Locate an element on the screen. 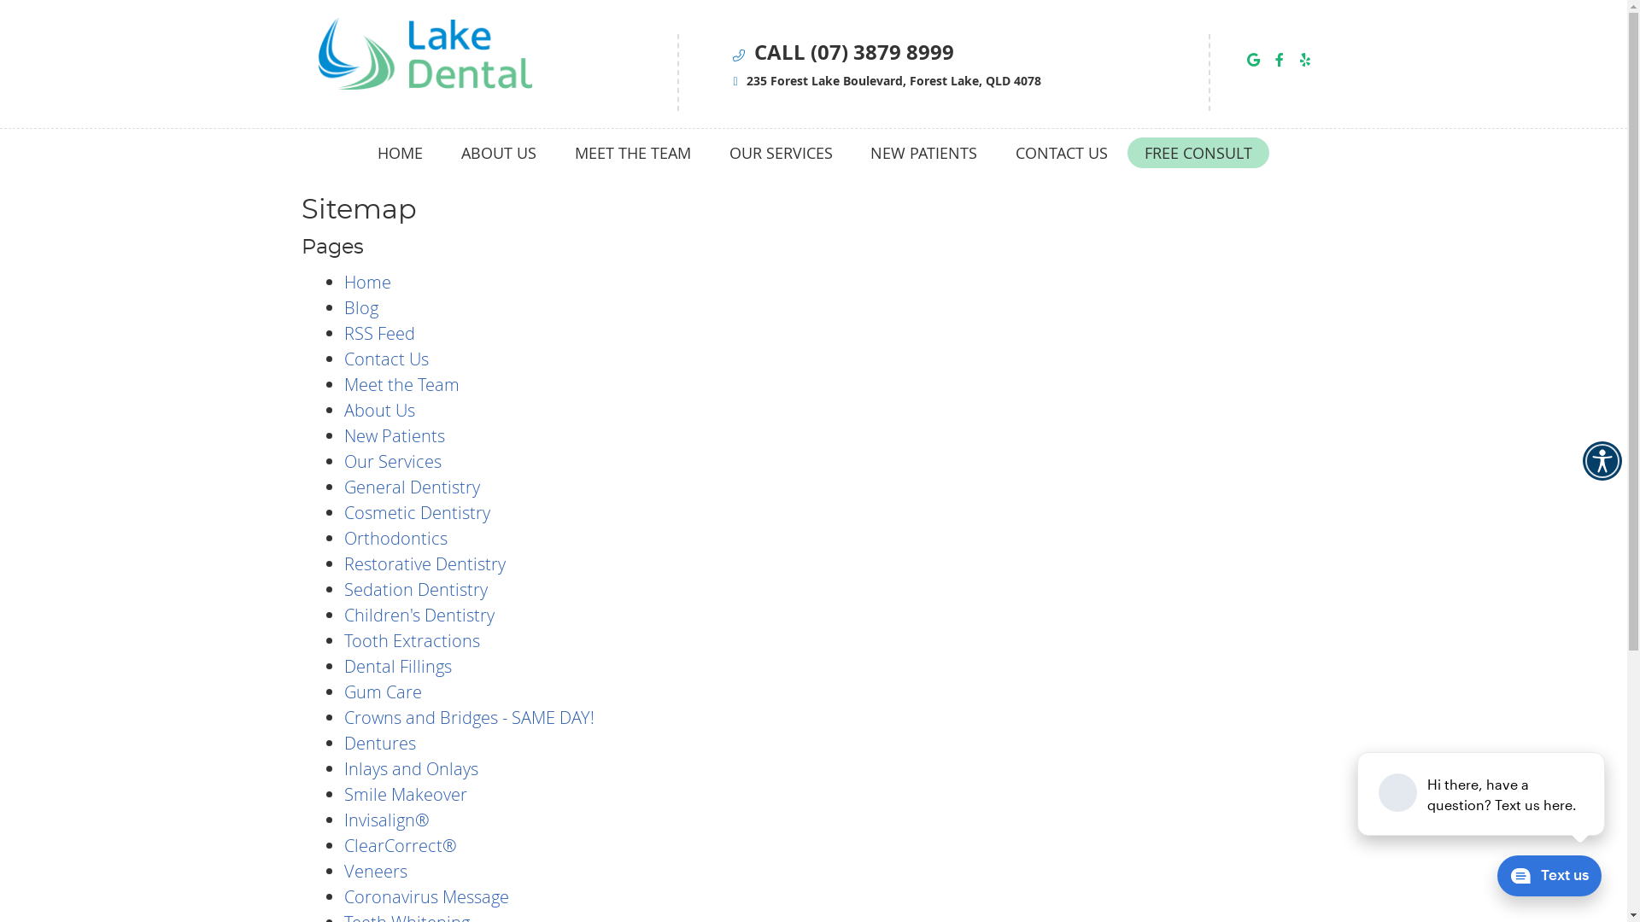 The image size is (1640, 922). Lake Dental is located at coordinates (425, 84).